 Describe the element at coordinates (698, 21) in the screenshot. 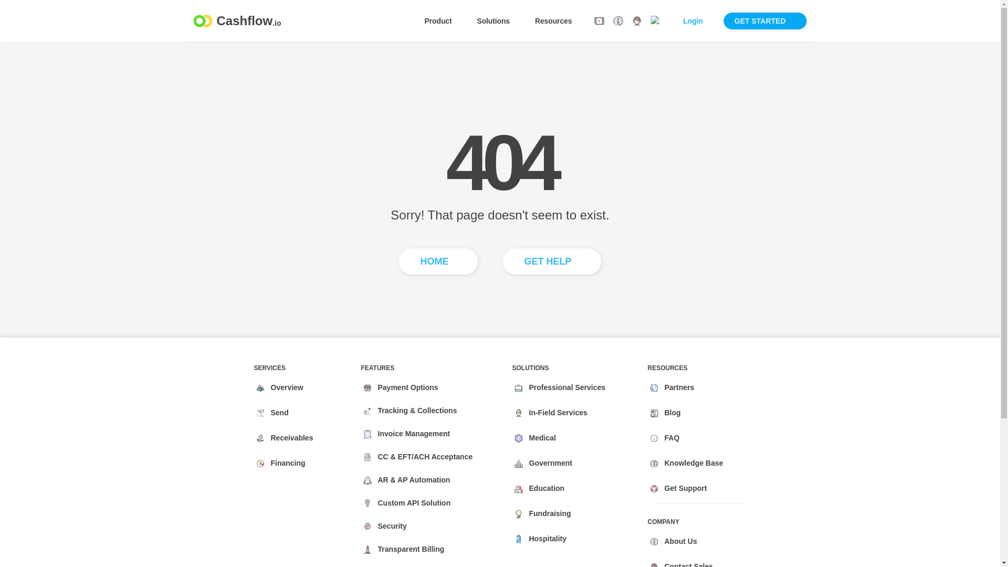

I see `GET STARTED` at that location.